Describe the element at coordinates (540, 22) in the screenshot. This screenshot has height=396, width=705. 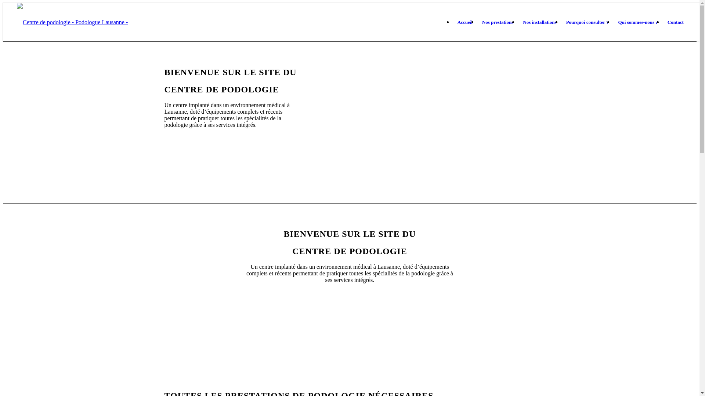
I see `Nos installations` at that location.